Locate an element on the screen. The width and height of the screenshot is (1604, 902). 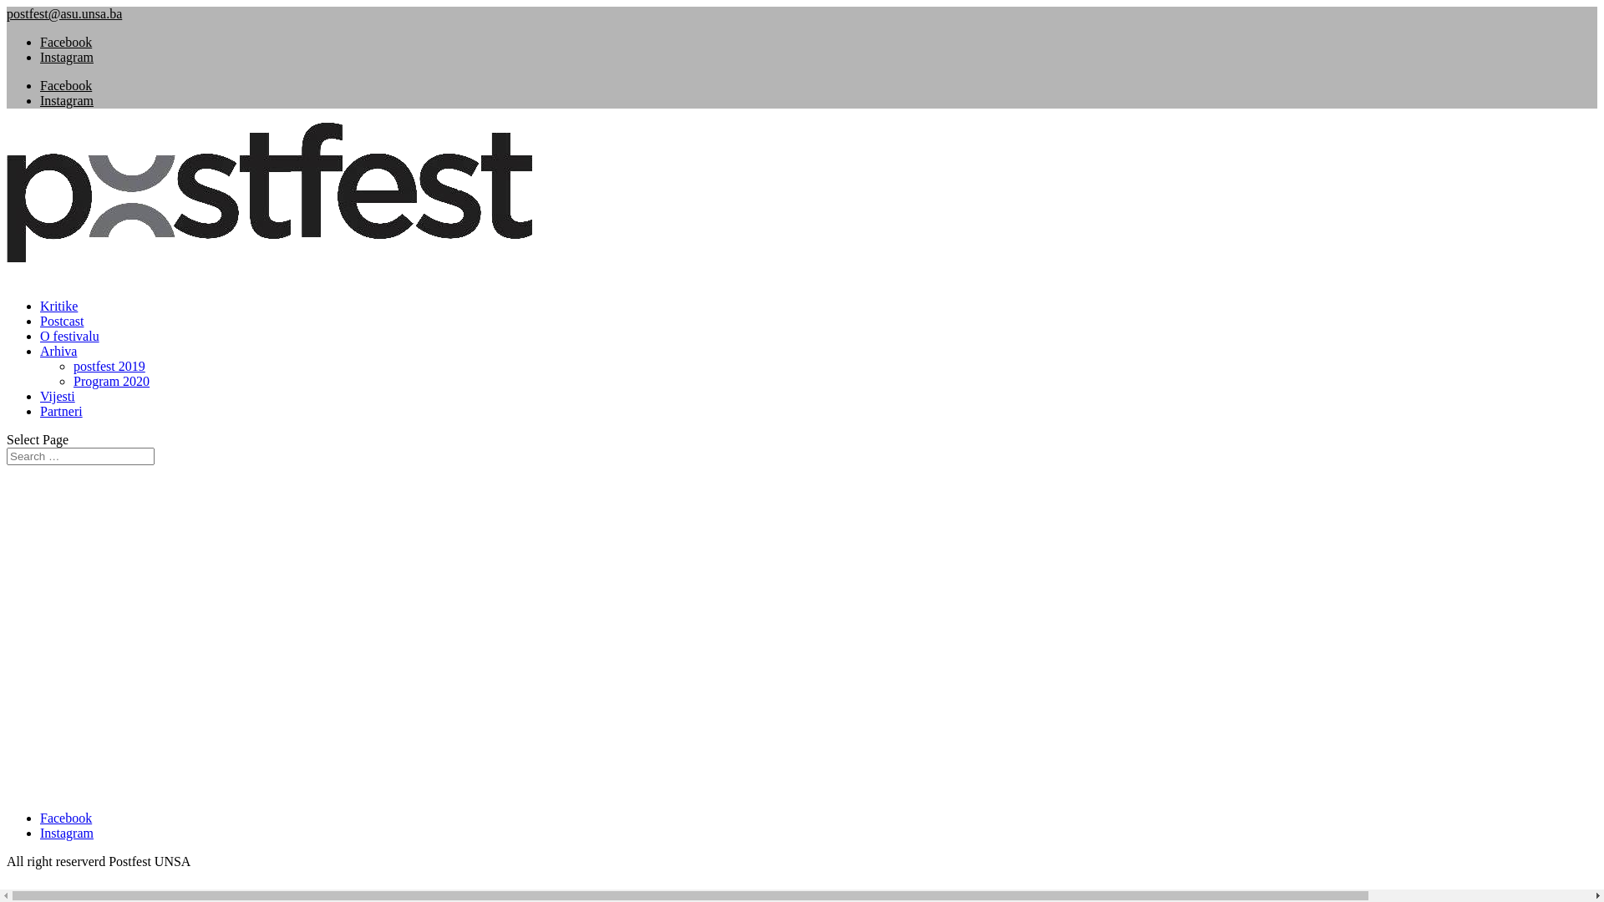
Instagram is located at coordinates (67, 57).